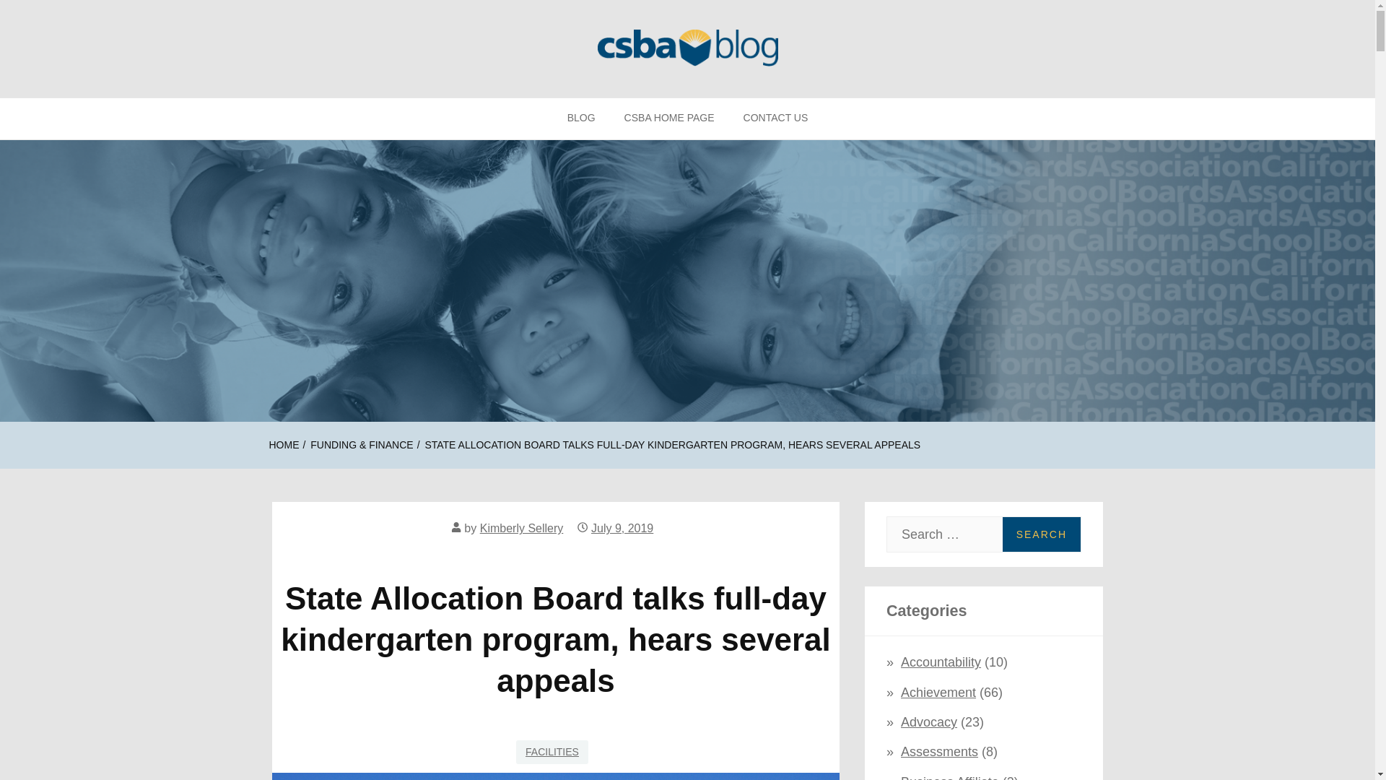  What do you see at coordinates (668, 118) in the screenshot?
I see `CSBA HOME PAGE` at bounding box center [668, 118].